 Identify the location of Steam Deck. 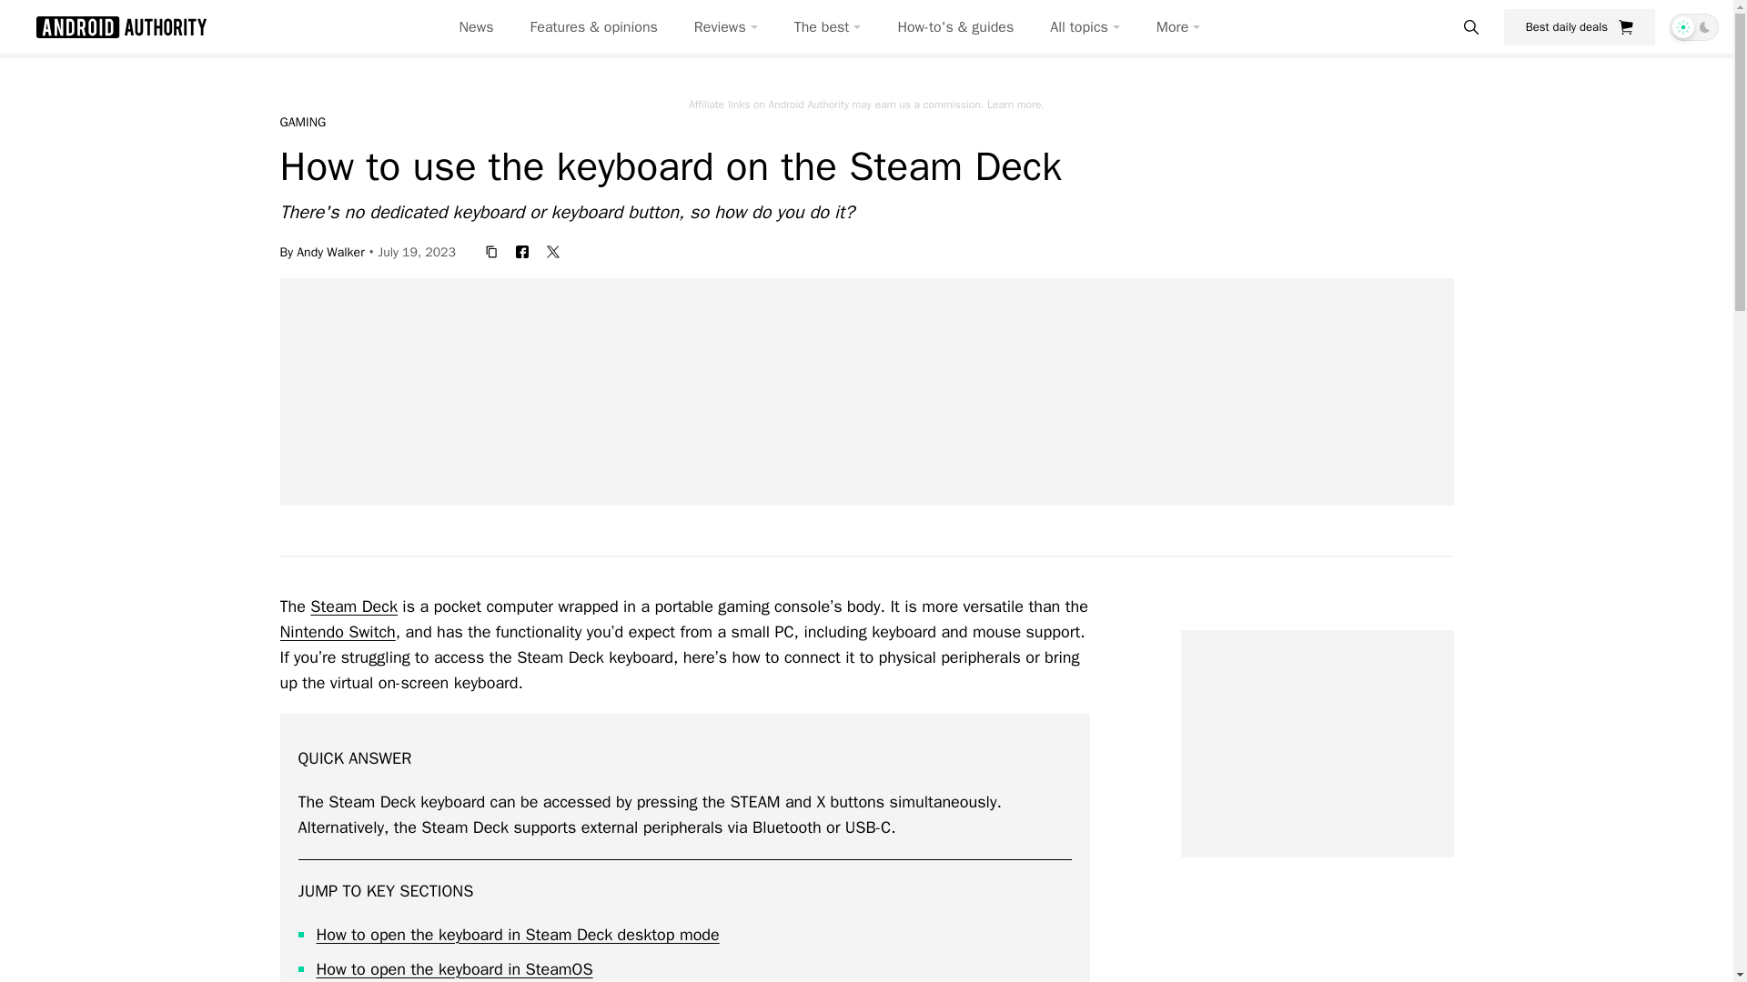
(354, 606).